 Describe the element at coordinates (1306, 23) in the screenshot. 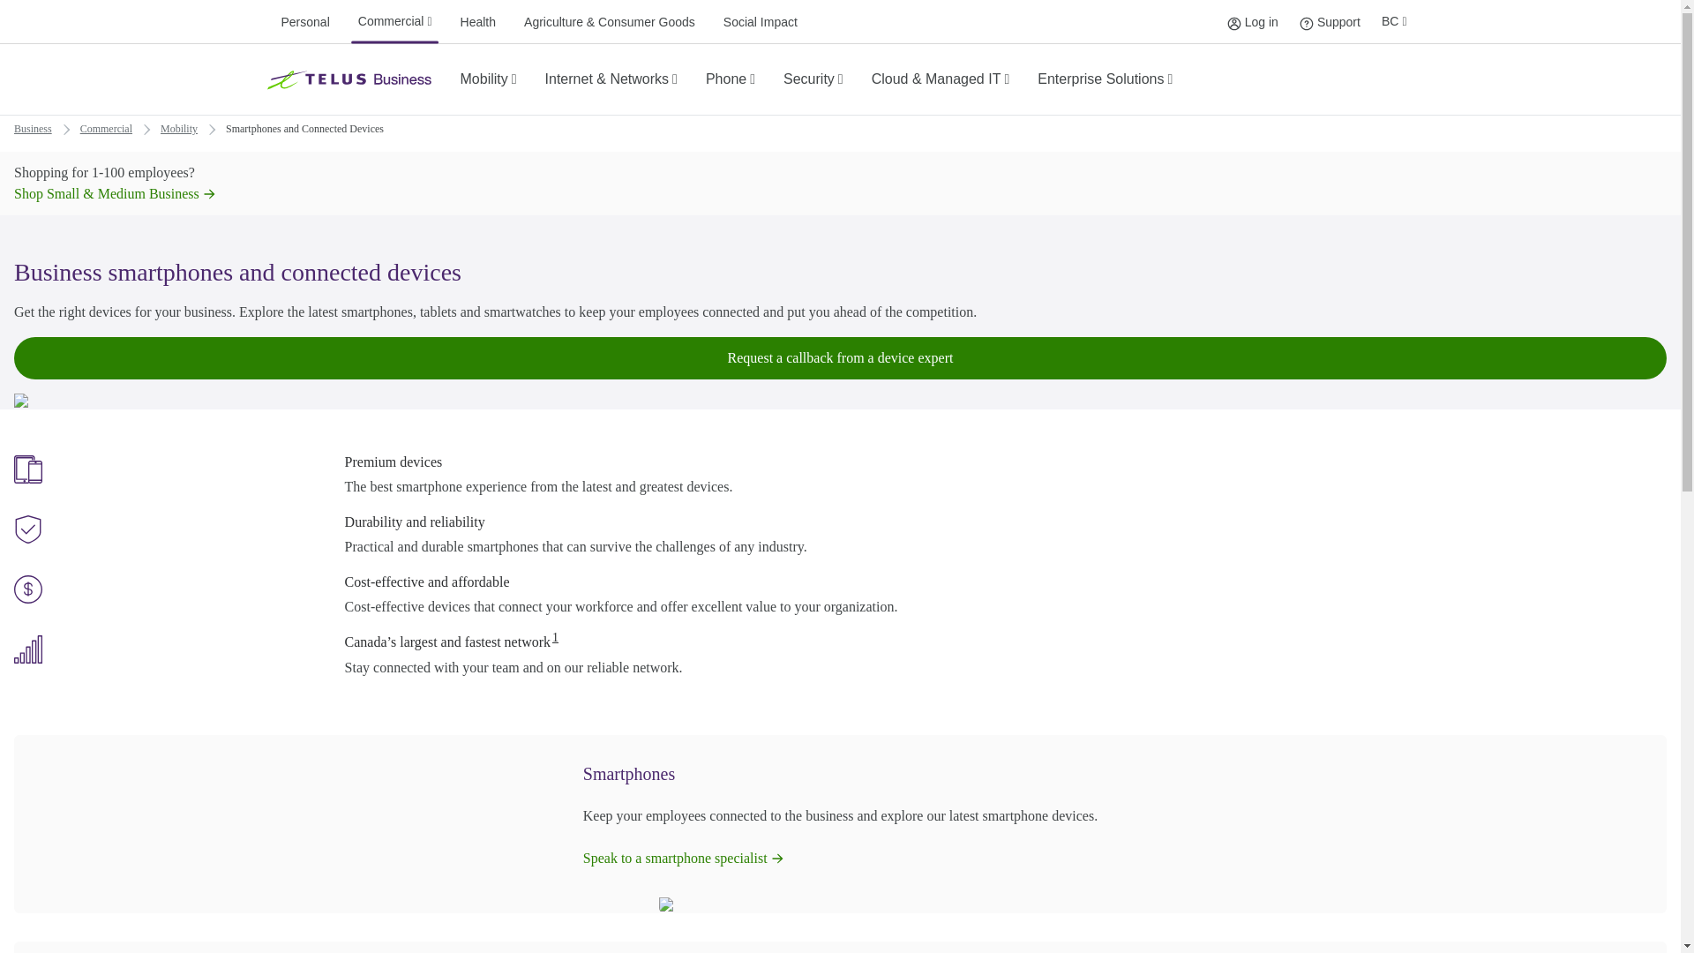

I see `Phone` at that location.